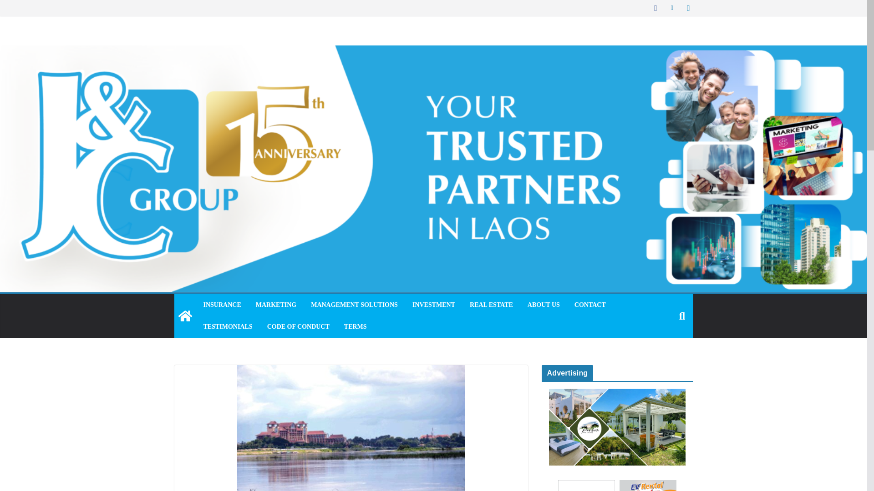 This screenshot has width=874, height=491. What do you see at coordinates (276, 305) in the screenshot?
I see `MARKETING` at bounding box center [276, 305].